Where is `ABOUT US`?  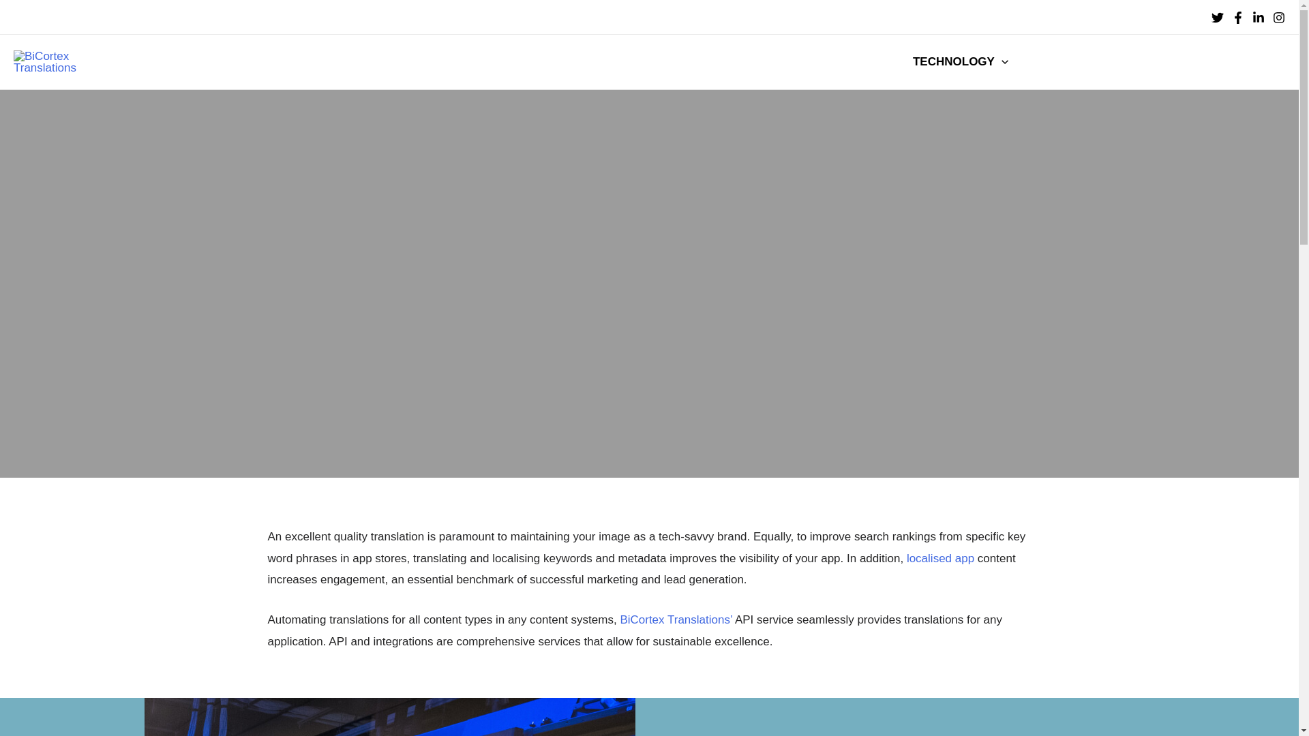 ABOUT US is located at coordinates (757, 61).